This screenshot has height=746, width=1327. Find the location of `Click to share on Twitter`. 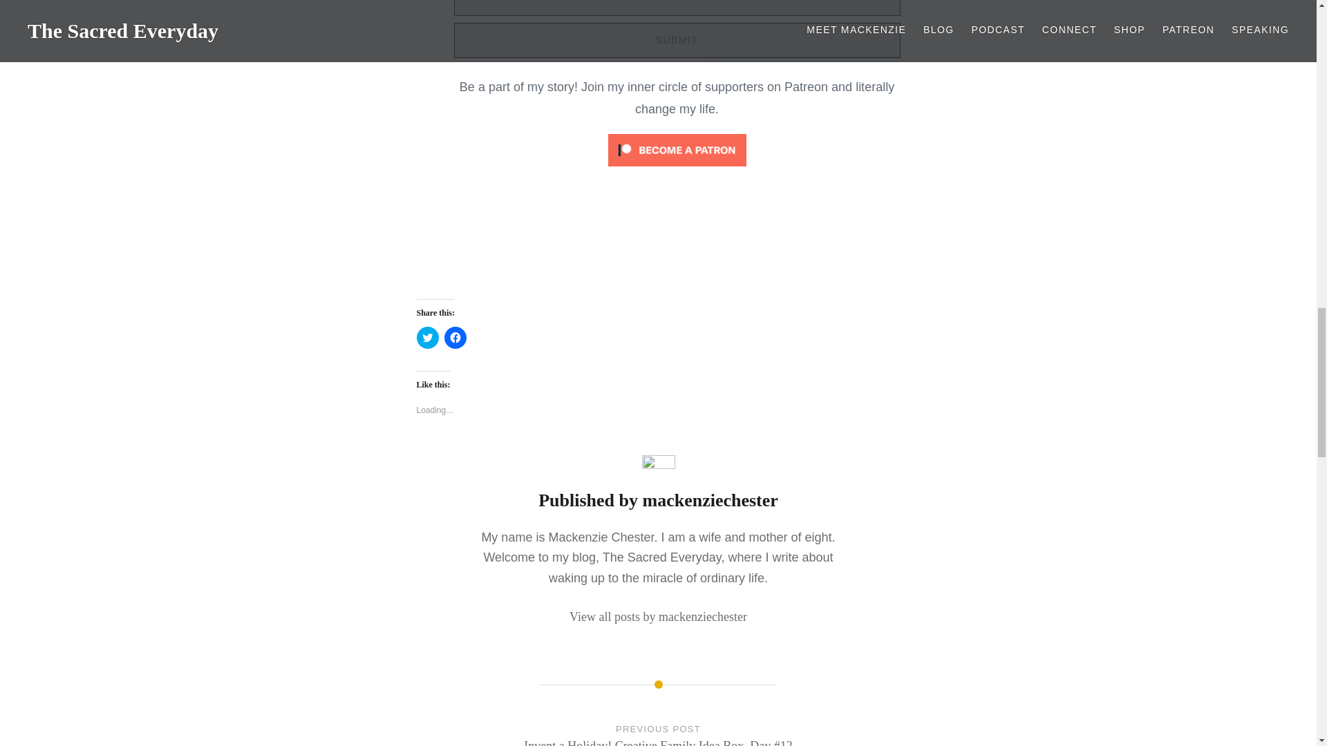

Click to share on Twitter is located at coordinates (427, 338).